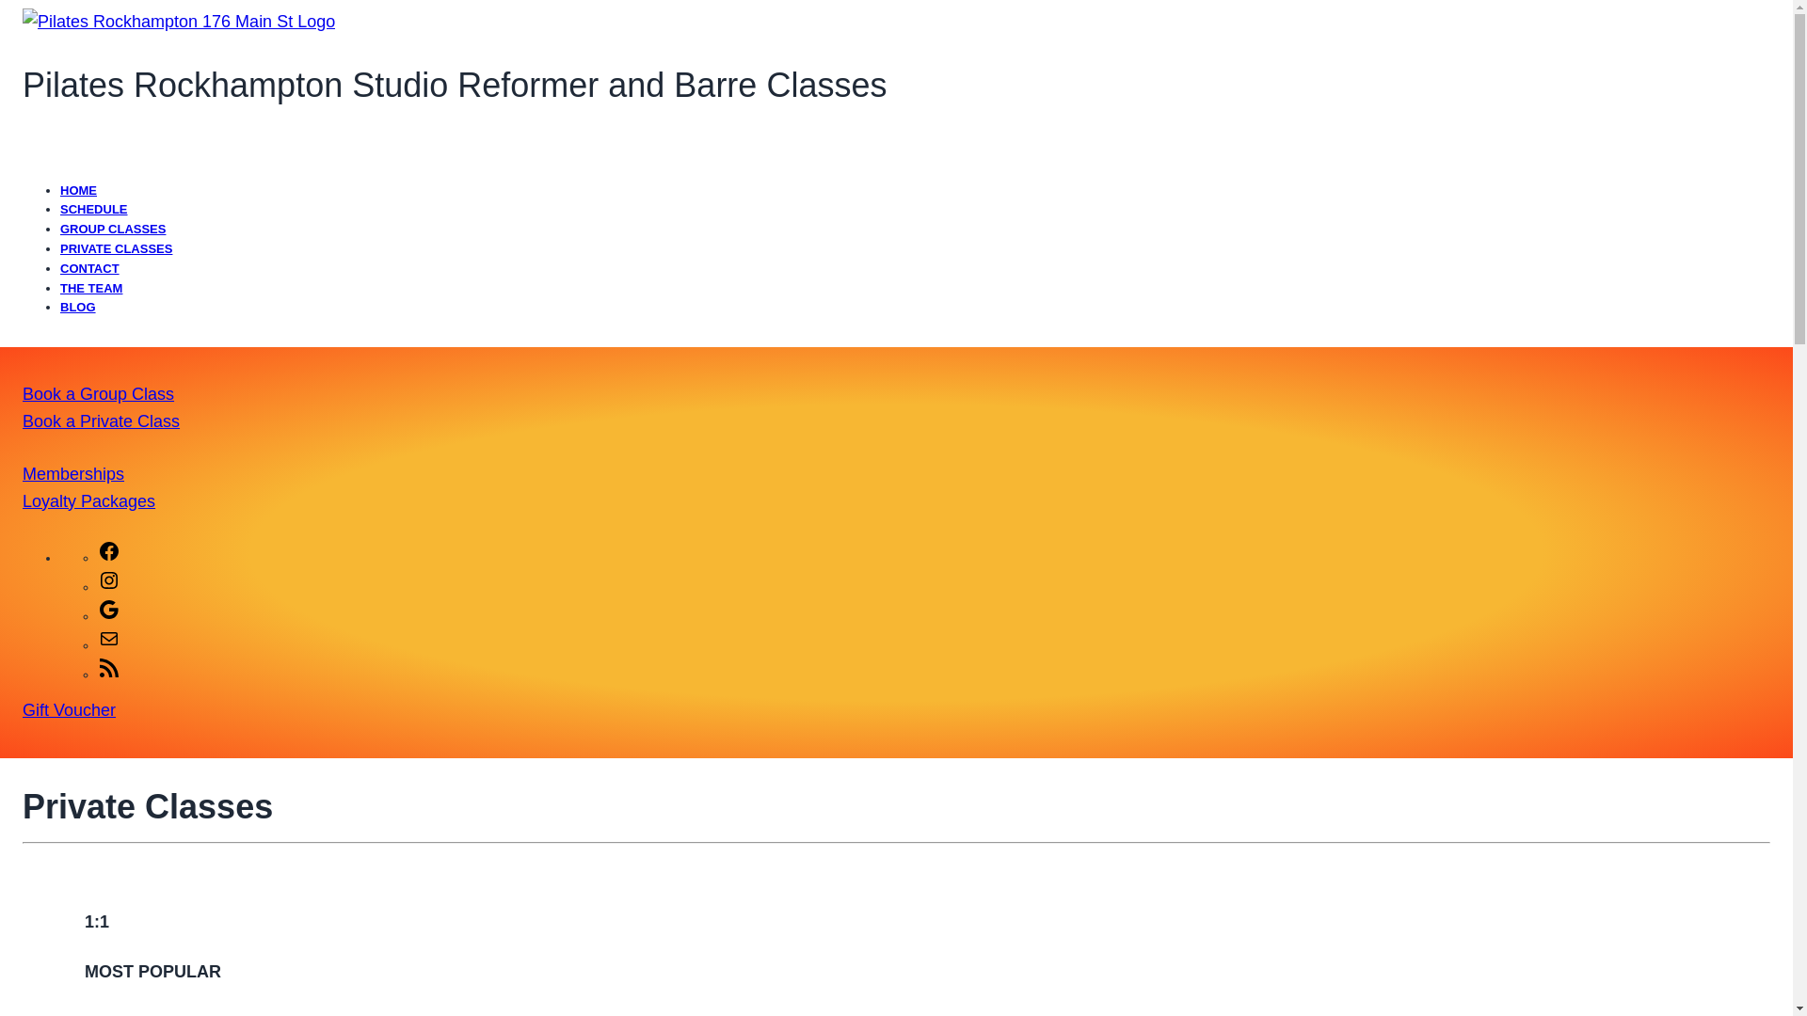 The image size is (1807, 1016). I want to click on LATEST BLOG POSTS AND ARTICLES, so click(109, 674).